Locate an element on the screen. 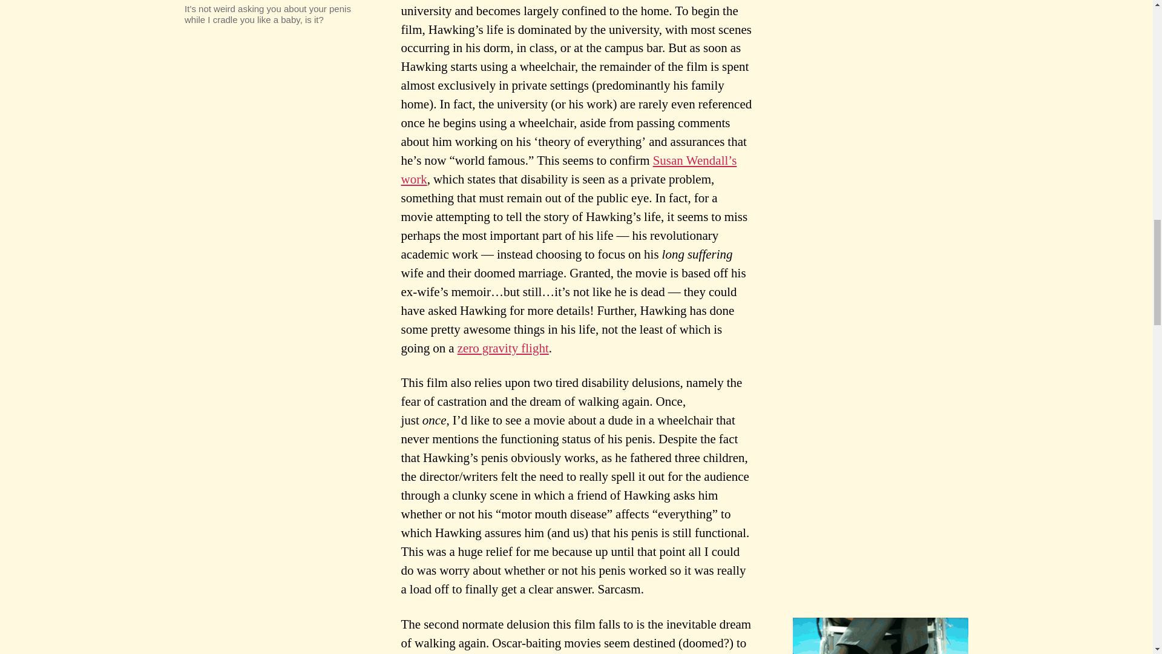  Susan Wendall - The Rejected Body is located at coordinates (569, 170).